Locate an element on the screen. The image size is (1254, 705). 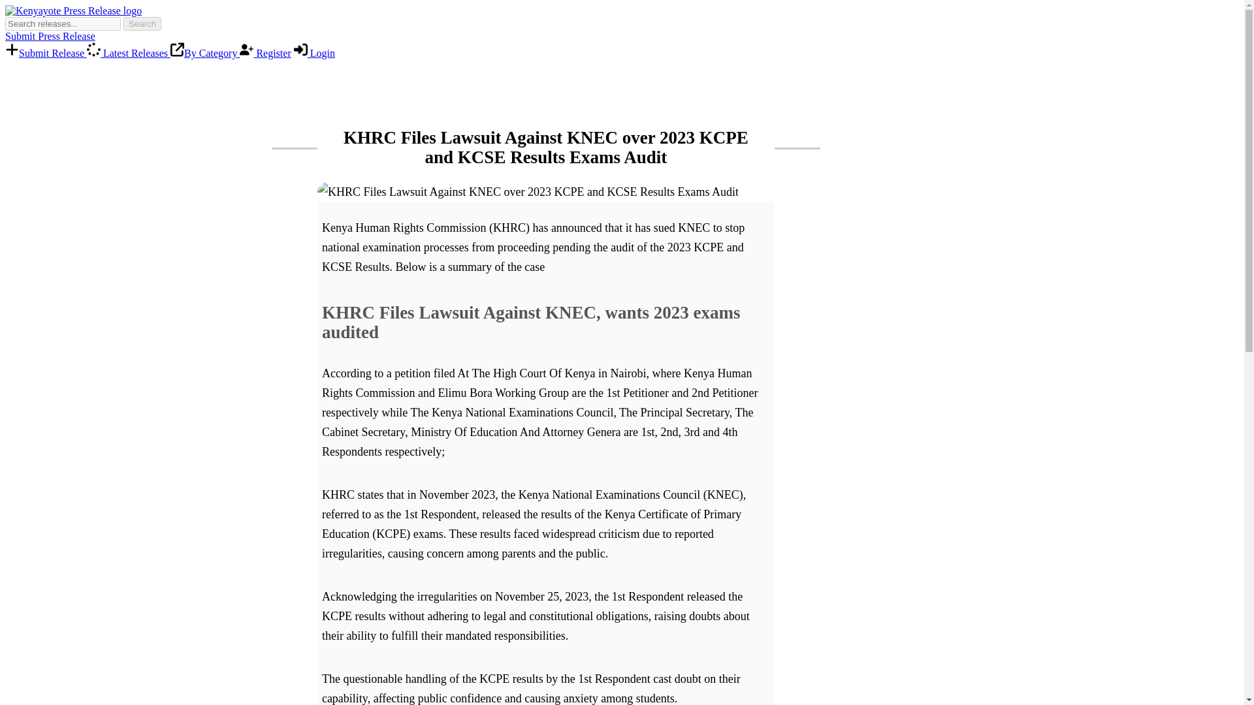
Register is located at coordinates (265, 53).